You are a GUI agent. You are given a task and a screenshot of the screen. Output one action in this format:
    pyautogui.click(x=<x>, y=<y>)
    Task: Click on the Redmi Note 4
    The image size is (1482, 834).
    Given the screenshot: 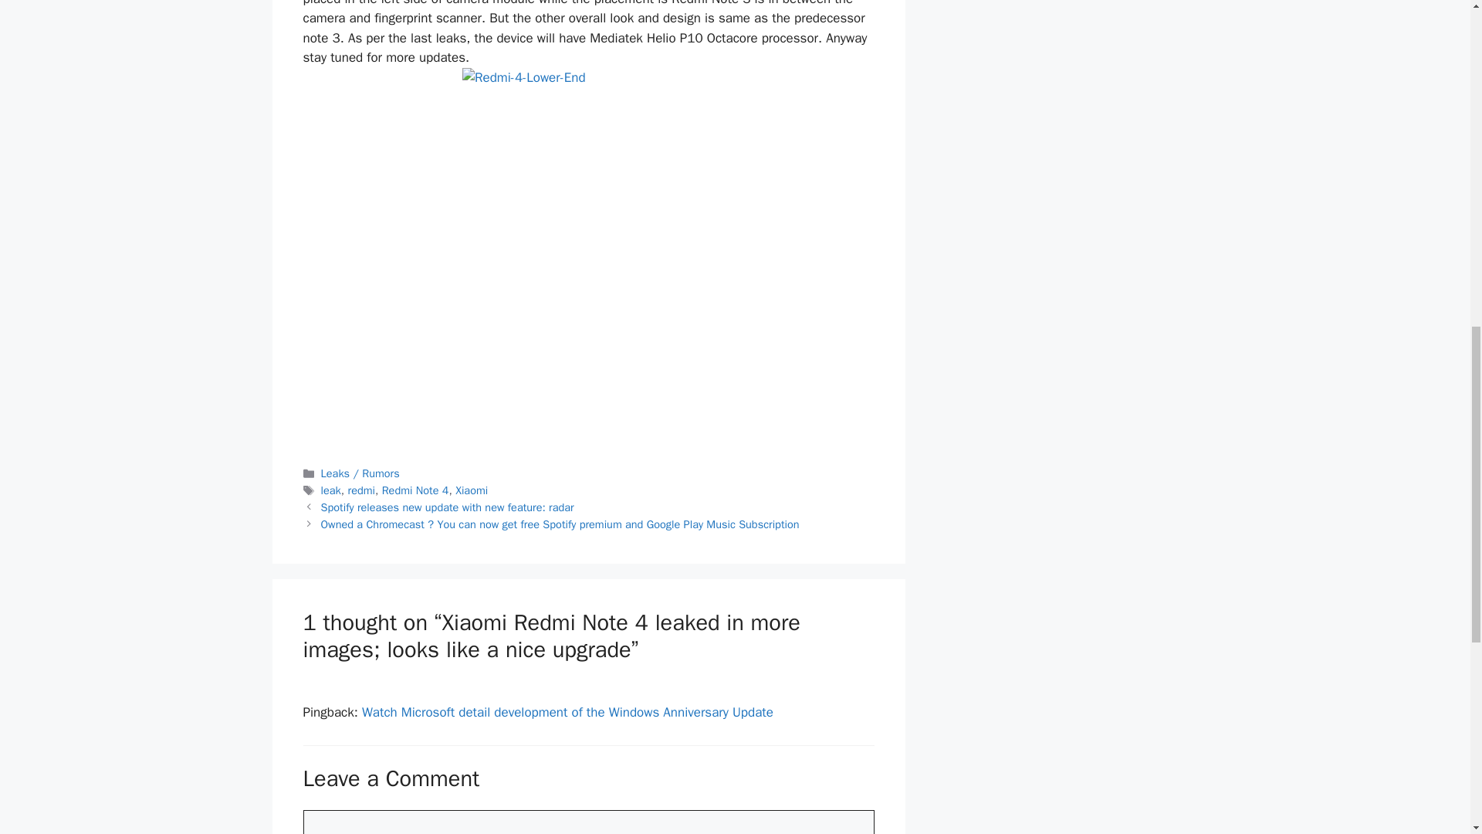 What is the action you would take?
    pyautogui.click(x=415, y=490)
    